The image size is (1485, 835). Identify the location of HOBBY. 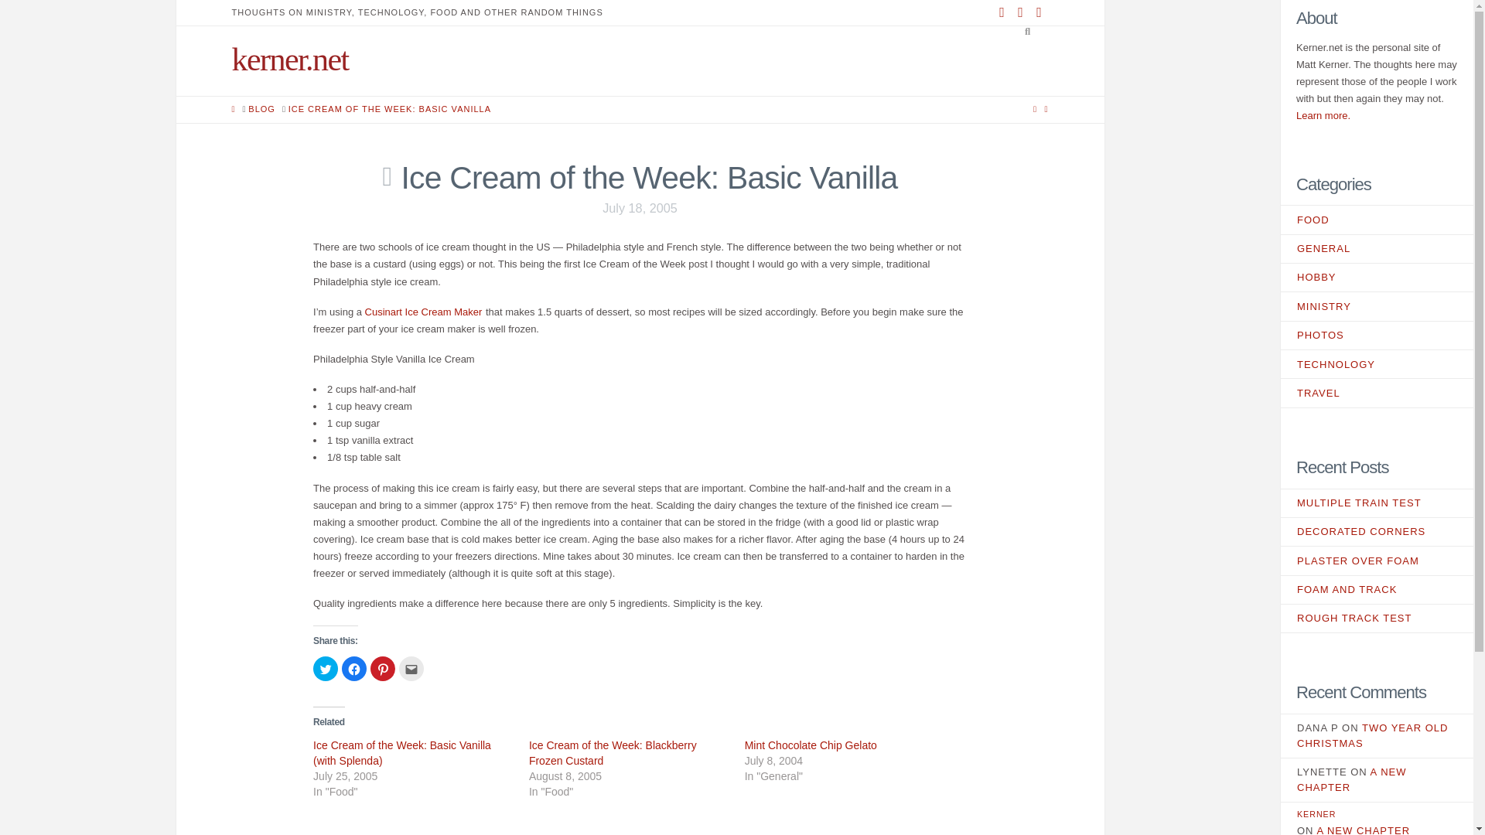
(1324, 277).